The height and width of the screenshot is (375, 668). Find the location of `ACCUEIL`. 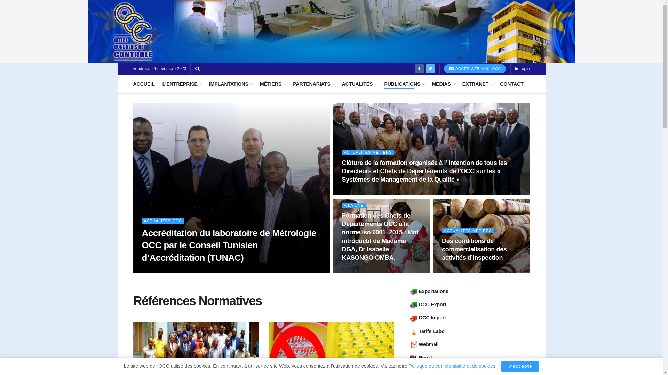

ACCUEIL is located at coordinates (144, 84).